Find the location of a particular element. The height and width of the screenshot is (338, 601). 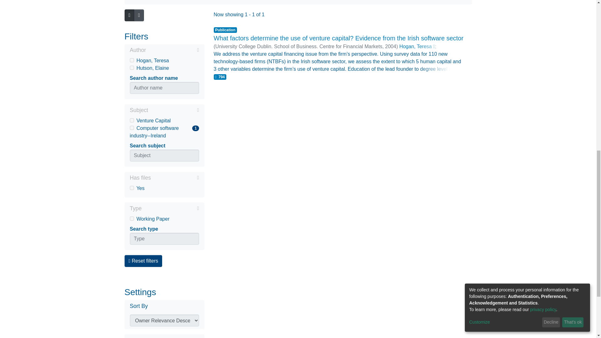

Venture Capital is located at coordinates (164, 121).